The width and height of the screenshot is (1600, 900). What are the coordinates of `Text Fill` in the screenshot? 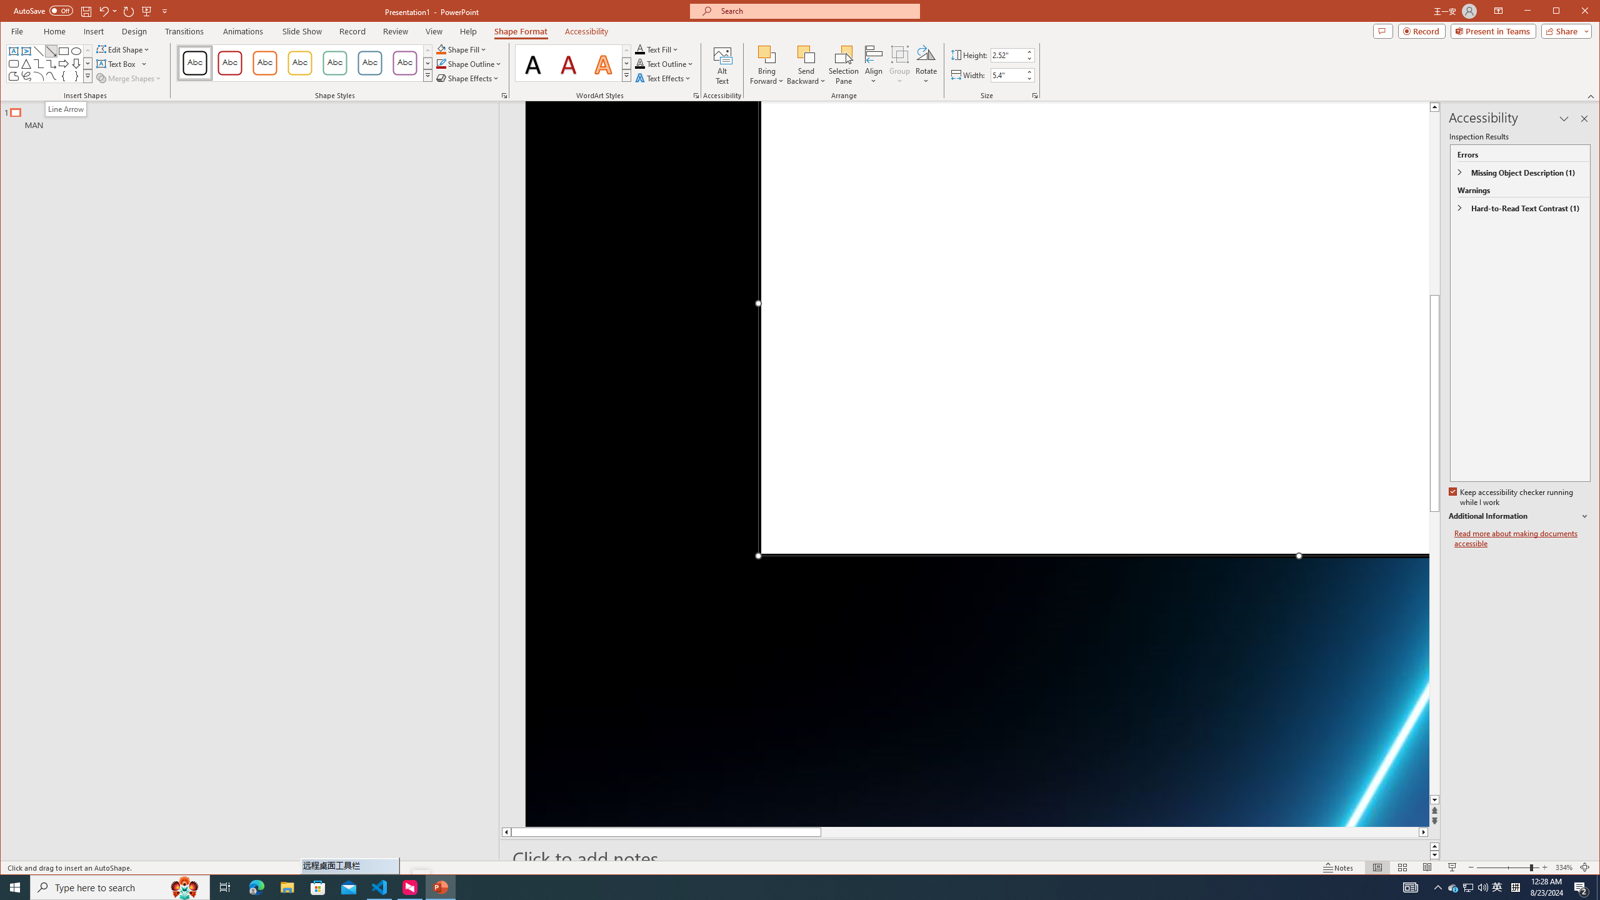 It's located at (657, 49).